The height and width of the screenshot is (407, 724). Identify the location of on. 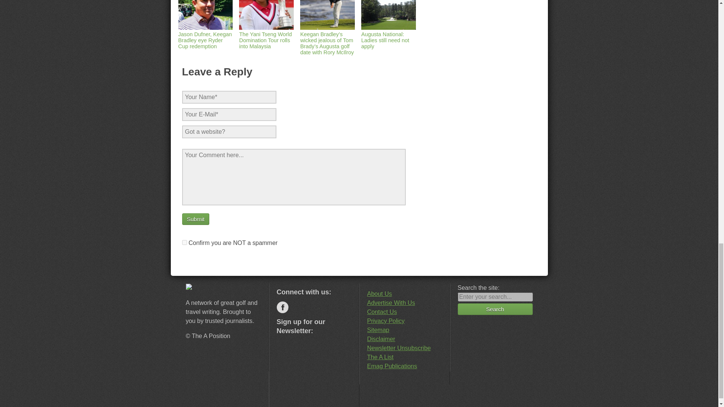
(184, 243).